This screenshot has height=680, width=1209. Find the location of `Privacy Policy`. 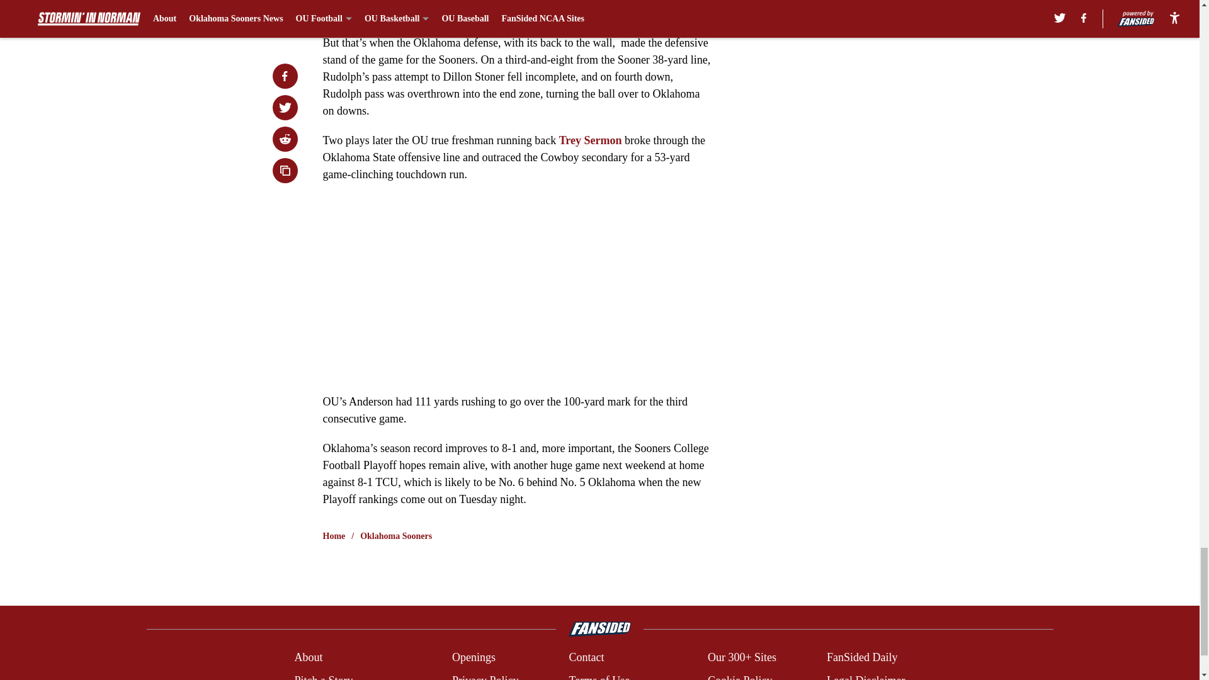

Privacy Policy is located at coordinates (485, 676).